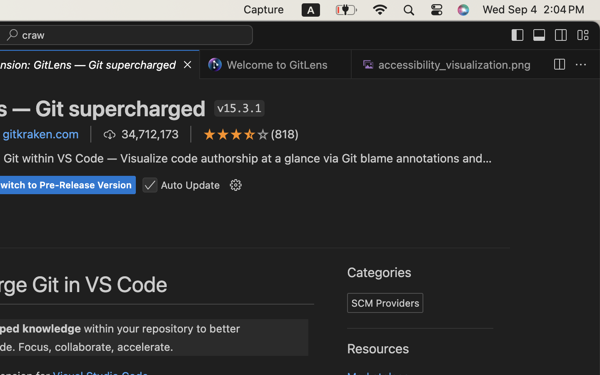 This screenshot has width=600, height=375. Describe the element at coordinates (276, 65) in the screenshot. I see `0 Welcome to GitLens ` at that location.